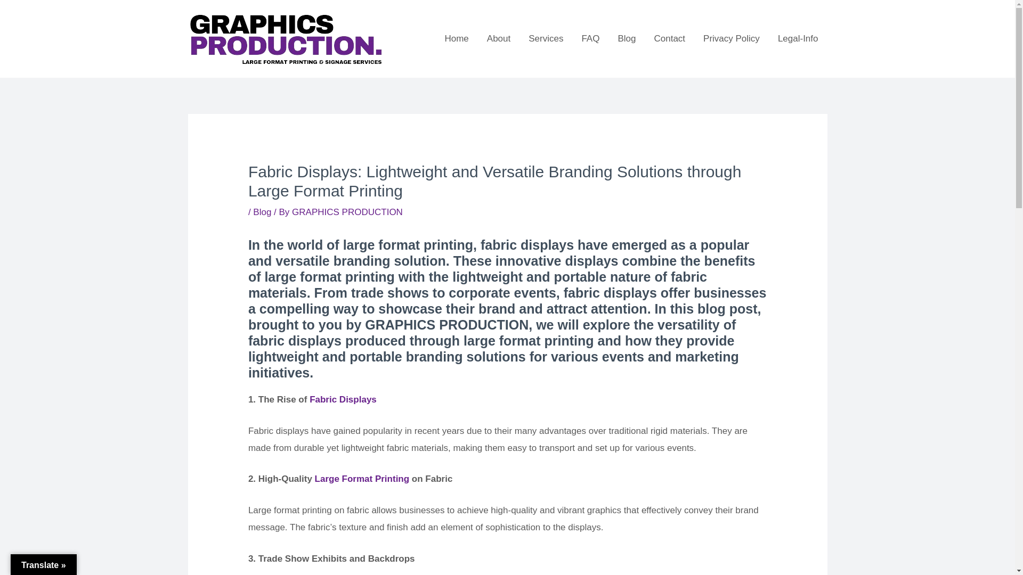 The height and width of the screenshot is (575, 1023). Describe the element at coordinates (456, 38) in the screenshot. I see `Home` at that location.